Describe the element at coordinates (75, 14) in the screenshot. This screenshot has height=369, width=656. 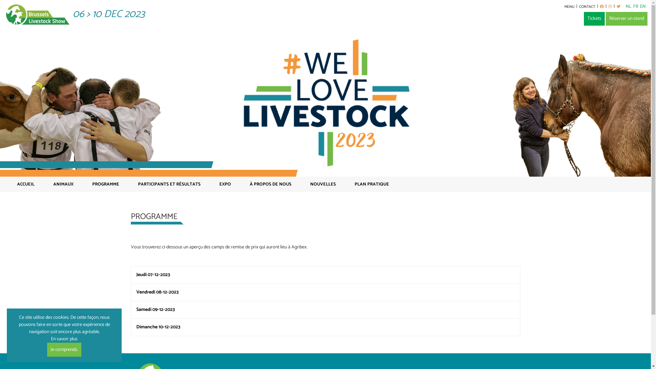
I see `06 > 10 DEC 2023` at that location.